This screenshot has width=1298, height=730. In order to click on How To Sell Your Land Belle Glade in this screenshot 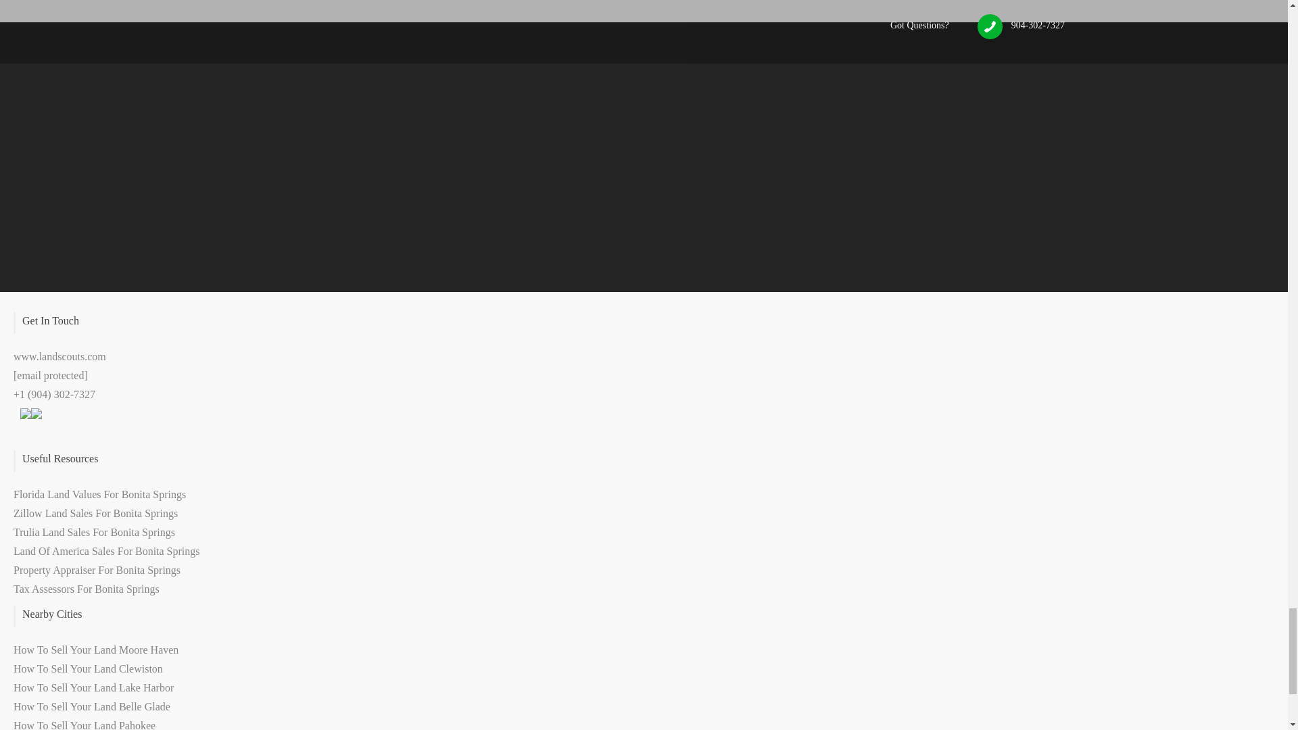, I will do `click(91, 706)`.